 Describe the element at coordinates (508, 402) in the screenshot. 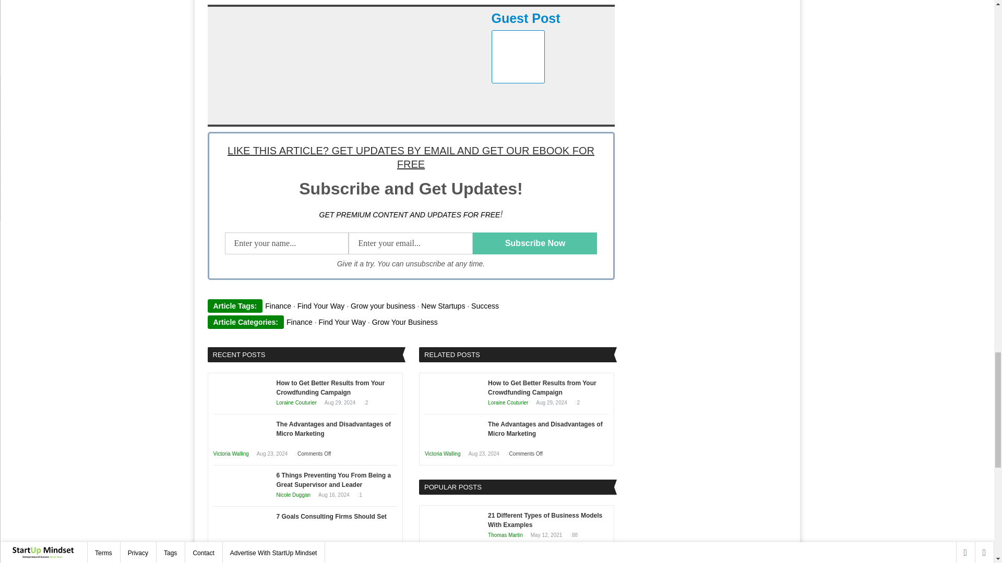

I see `Posts by Loraine Couturier` at that location.